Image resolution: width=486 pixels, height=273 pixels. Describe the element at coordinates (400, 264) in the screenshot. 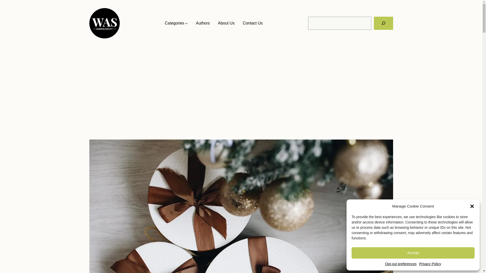

I see `Opt-out preferences` at that location.